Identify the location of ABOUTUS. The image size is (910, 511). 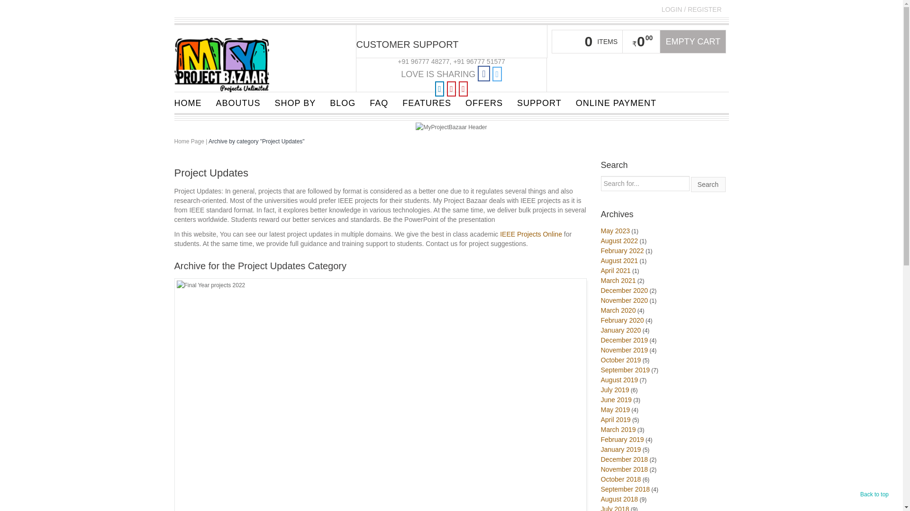
(238, 102).